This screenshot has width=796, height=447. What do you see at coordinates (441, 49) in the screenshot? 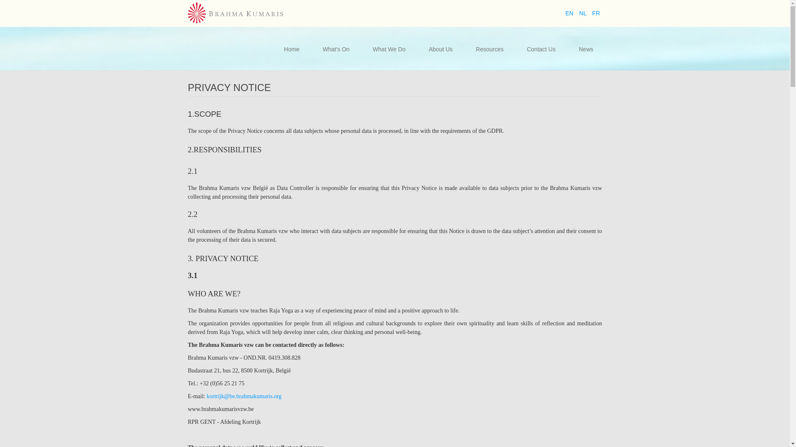
I see `About Us` at bounding box center [441, 49].